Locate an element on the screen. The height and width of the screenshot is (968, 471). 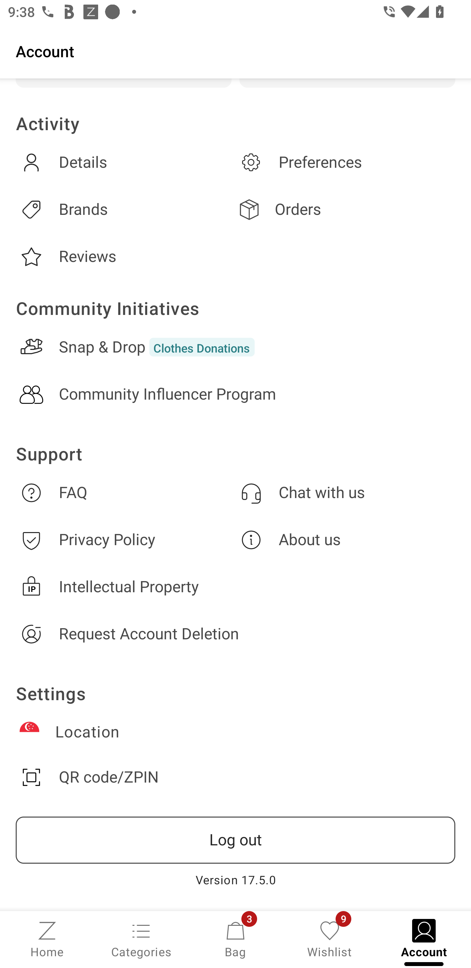
Details is located at coordinates (126, 163).